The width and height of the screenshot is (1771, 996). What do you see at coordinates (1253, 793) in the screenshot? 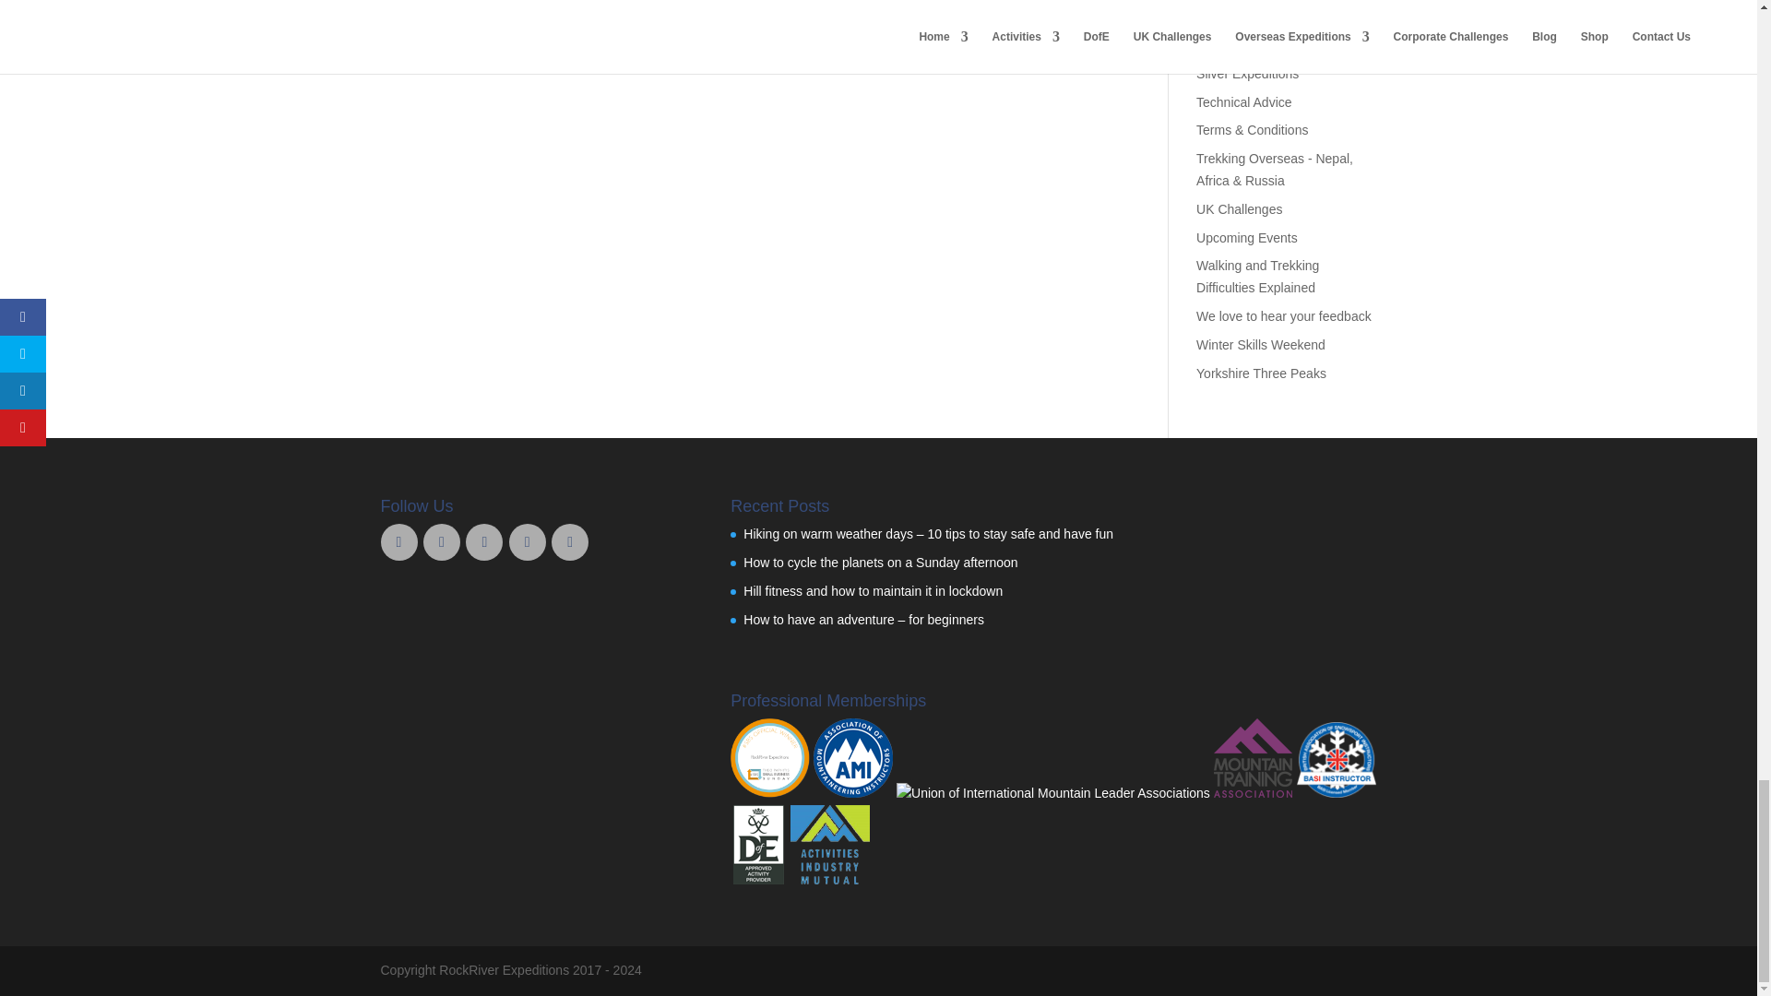
I see `Mountain Training Association` at bounding box center [1253, 793].